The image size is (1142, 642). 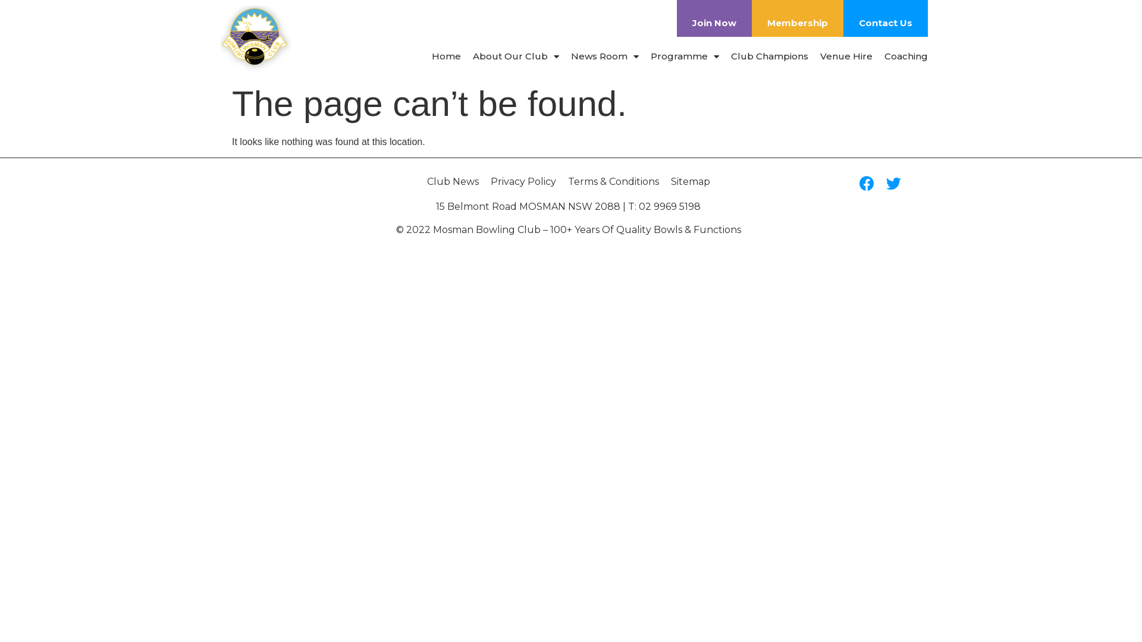 I want to click on 02 9969 5198, so click(x=670, y=207).